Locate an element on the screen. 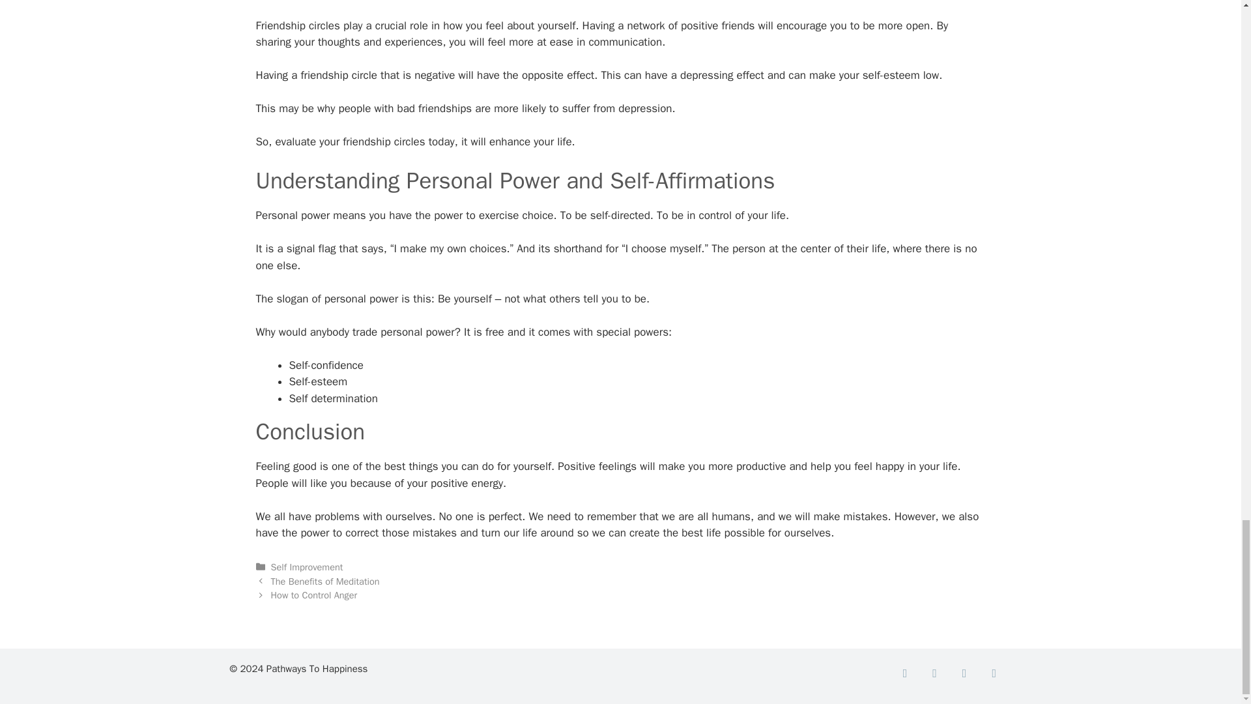 The image size is (1251, 704). Facebook is located at coordinates (904, 674).